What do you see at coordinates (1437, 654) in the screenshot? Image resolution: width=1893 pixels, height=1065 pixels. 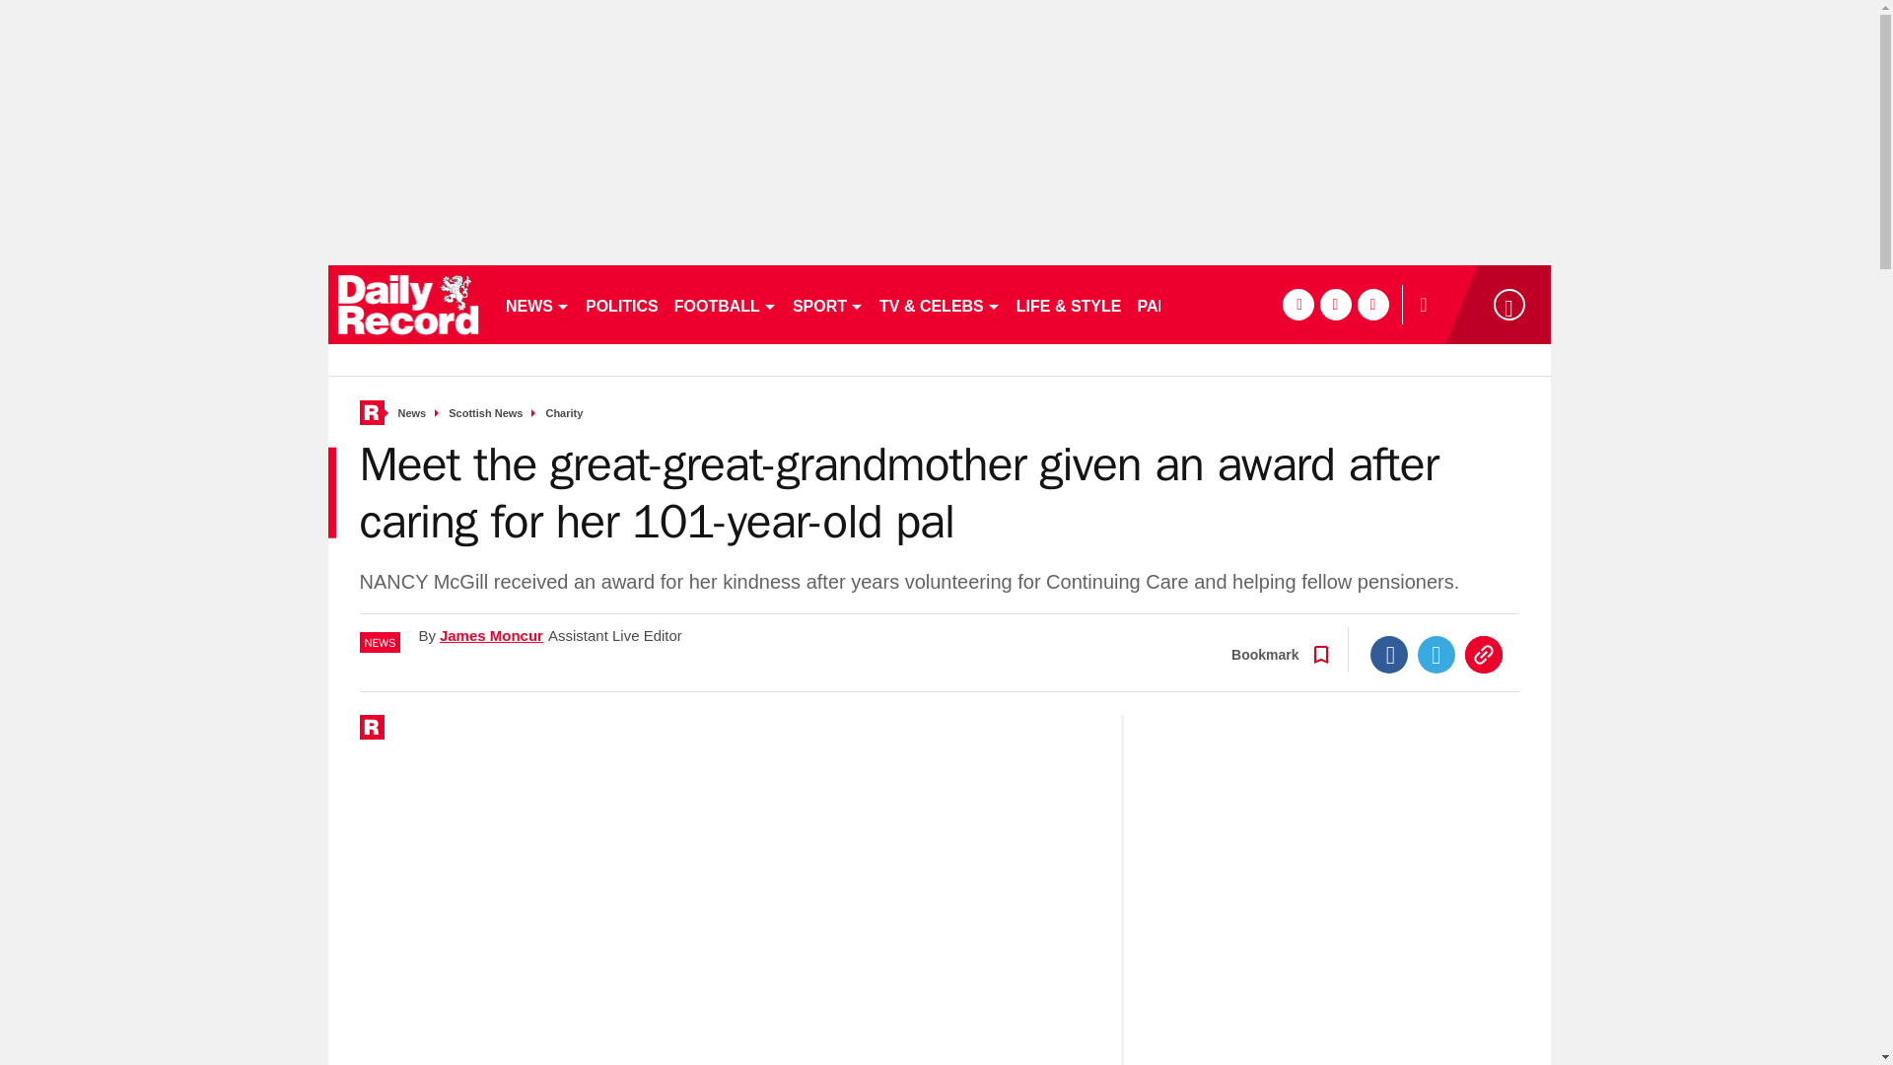 I see `Twitter` at bounding box center [1437, 654].